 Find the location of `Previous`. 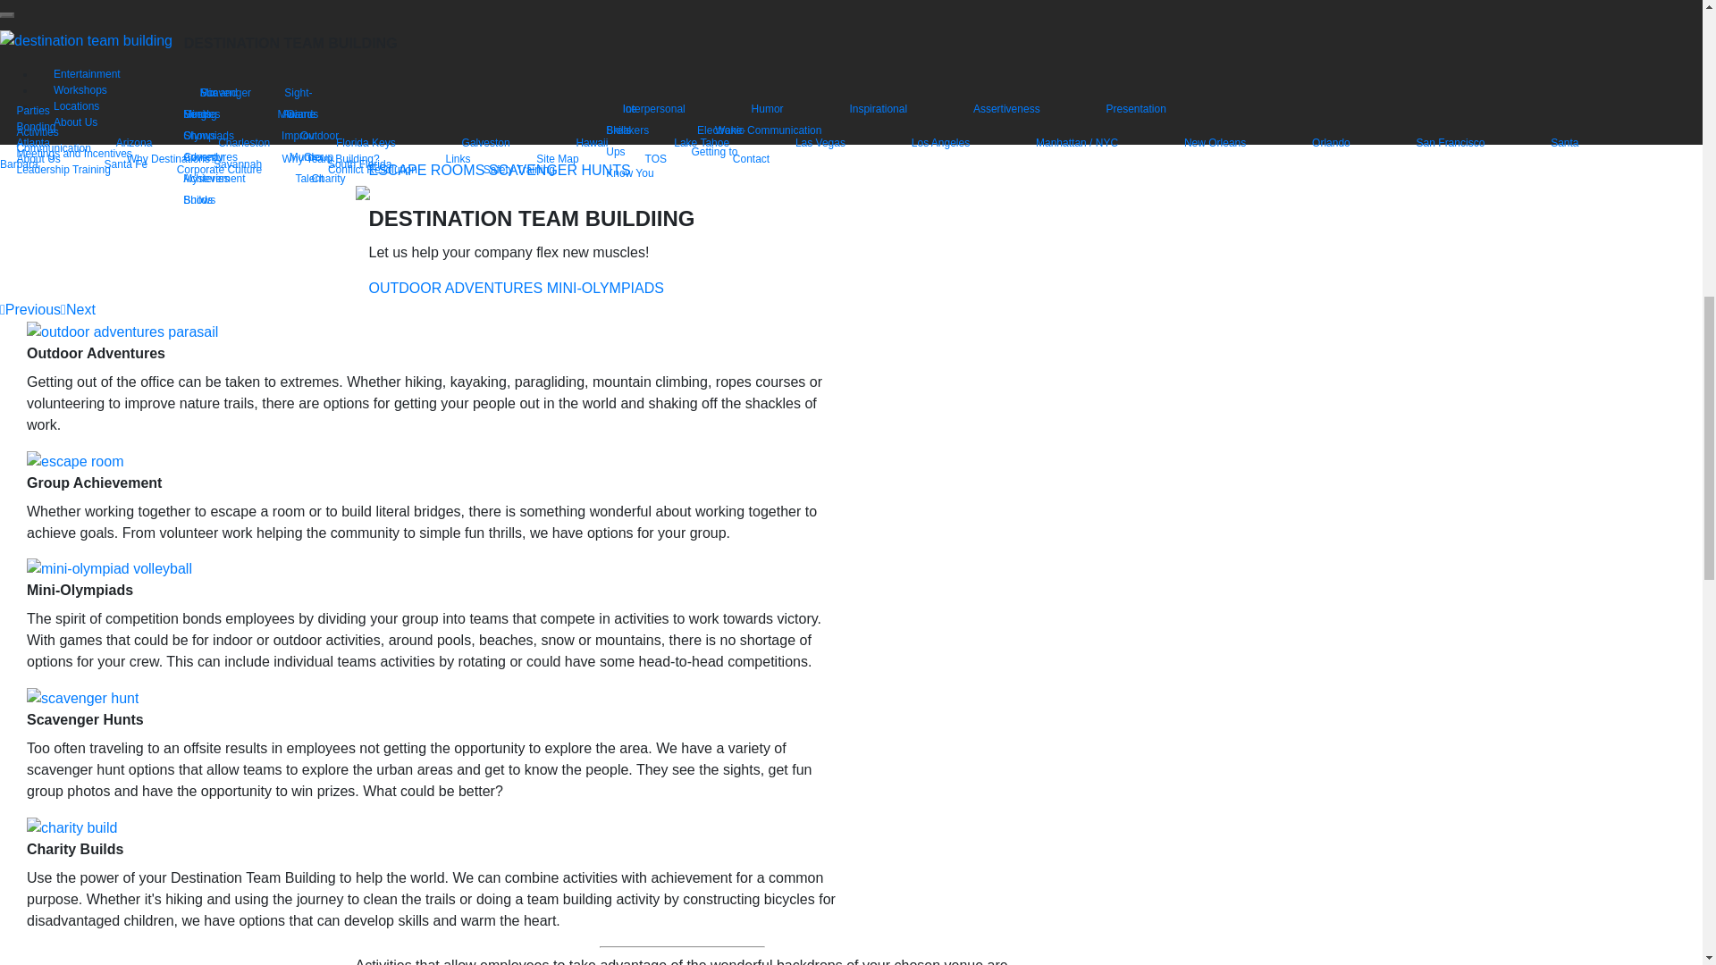

Previous is located at coordinates (30, 309).